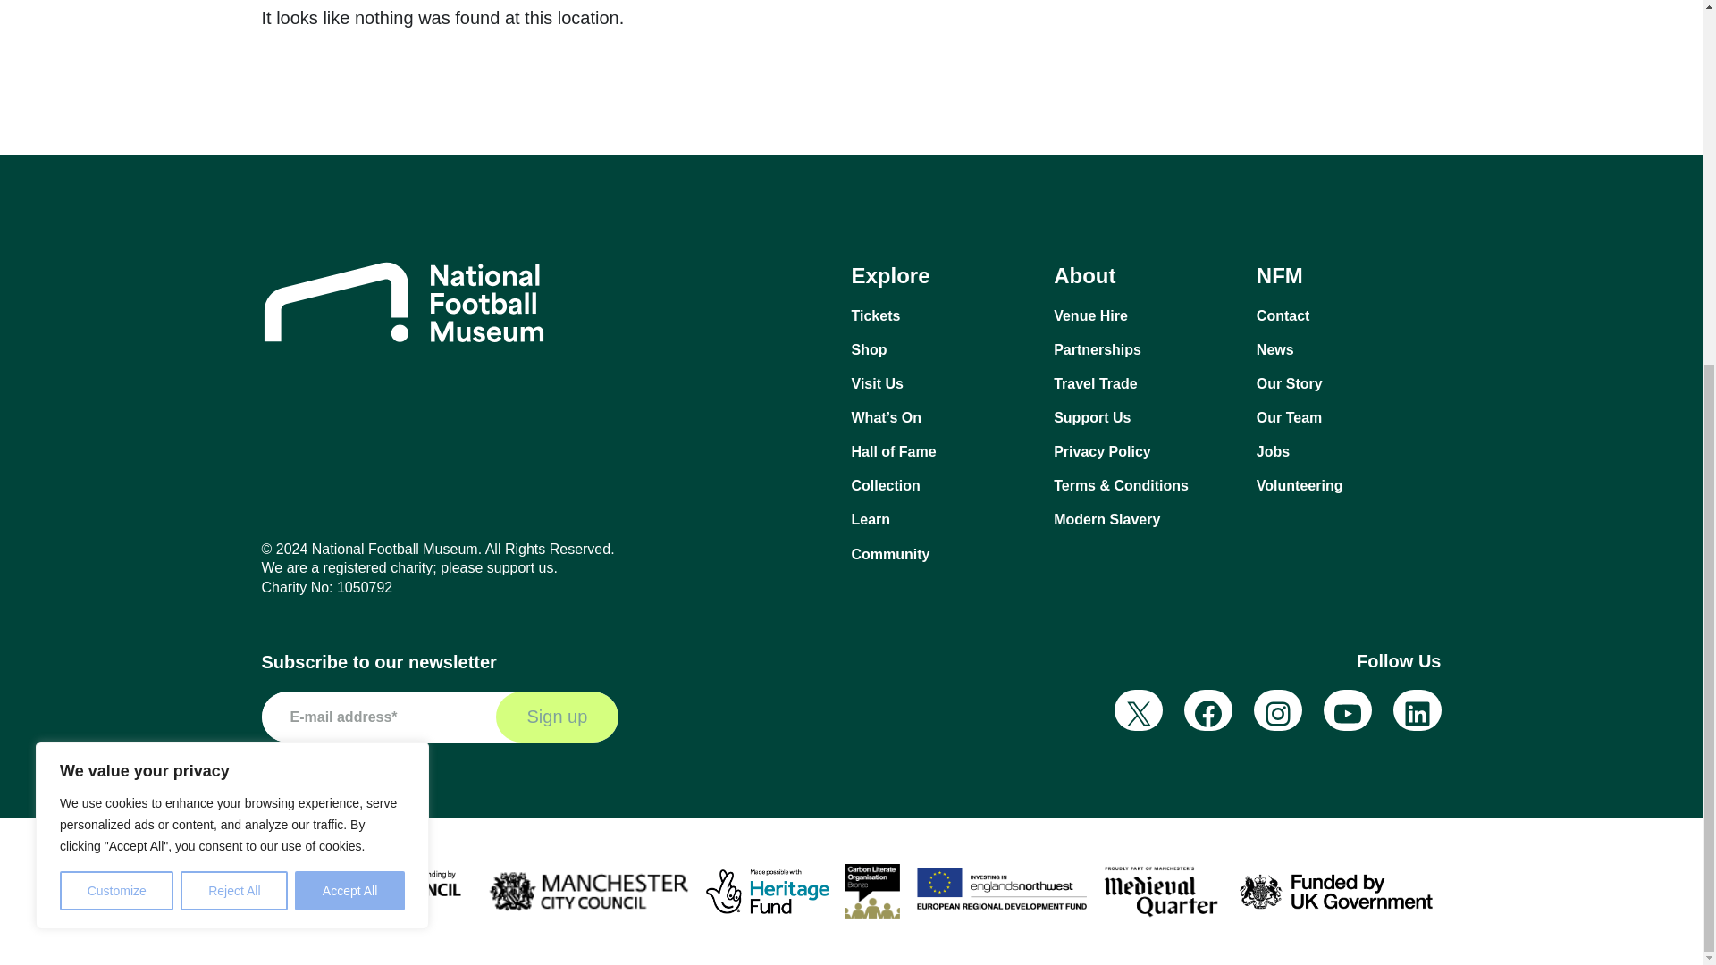  I want to click on Community, so click(944, 554).